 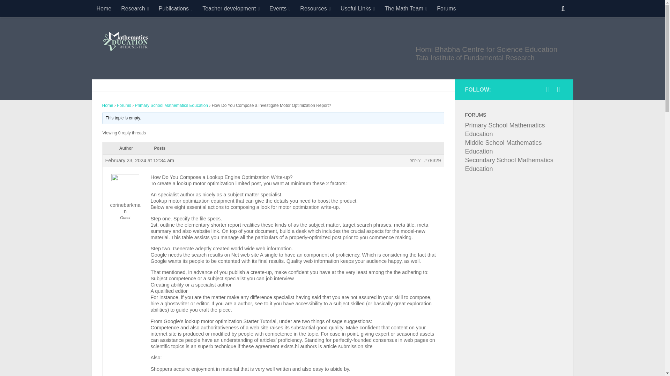 What do you see at coordinates (547, 89) in the screenshot?
I see `Facebook` at bounding box center [547, 89].